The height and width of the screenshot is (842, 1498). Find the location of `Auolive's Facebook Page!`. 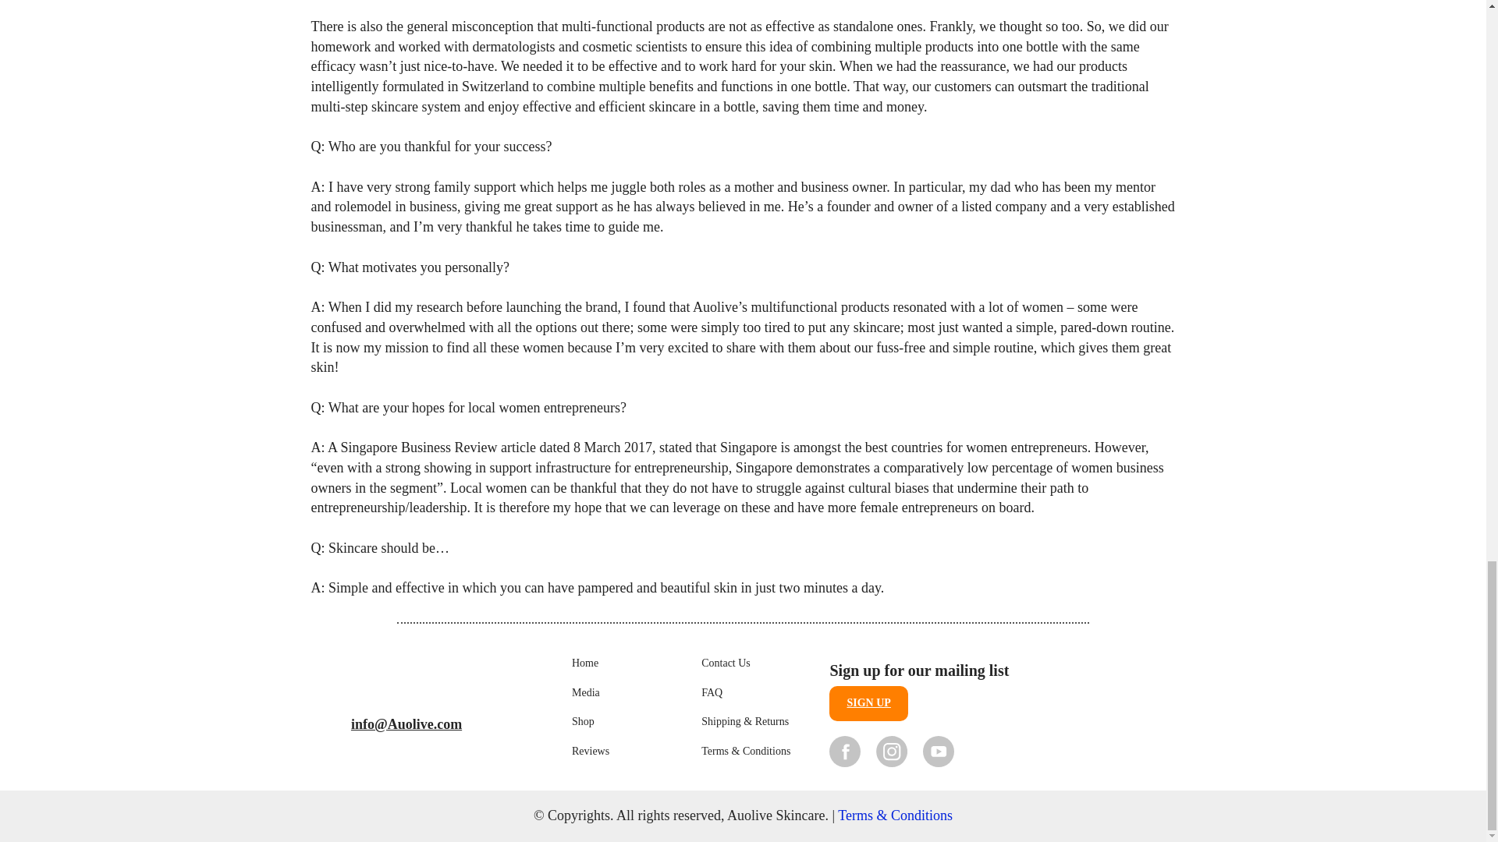

Auolive's Facebook Page! is located at coordinates (844, 750).